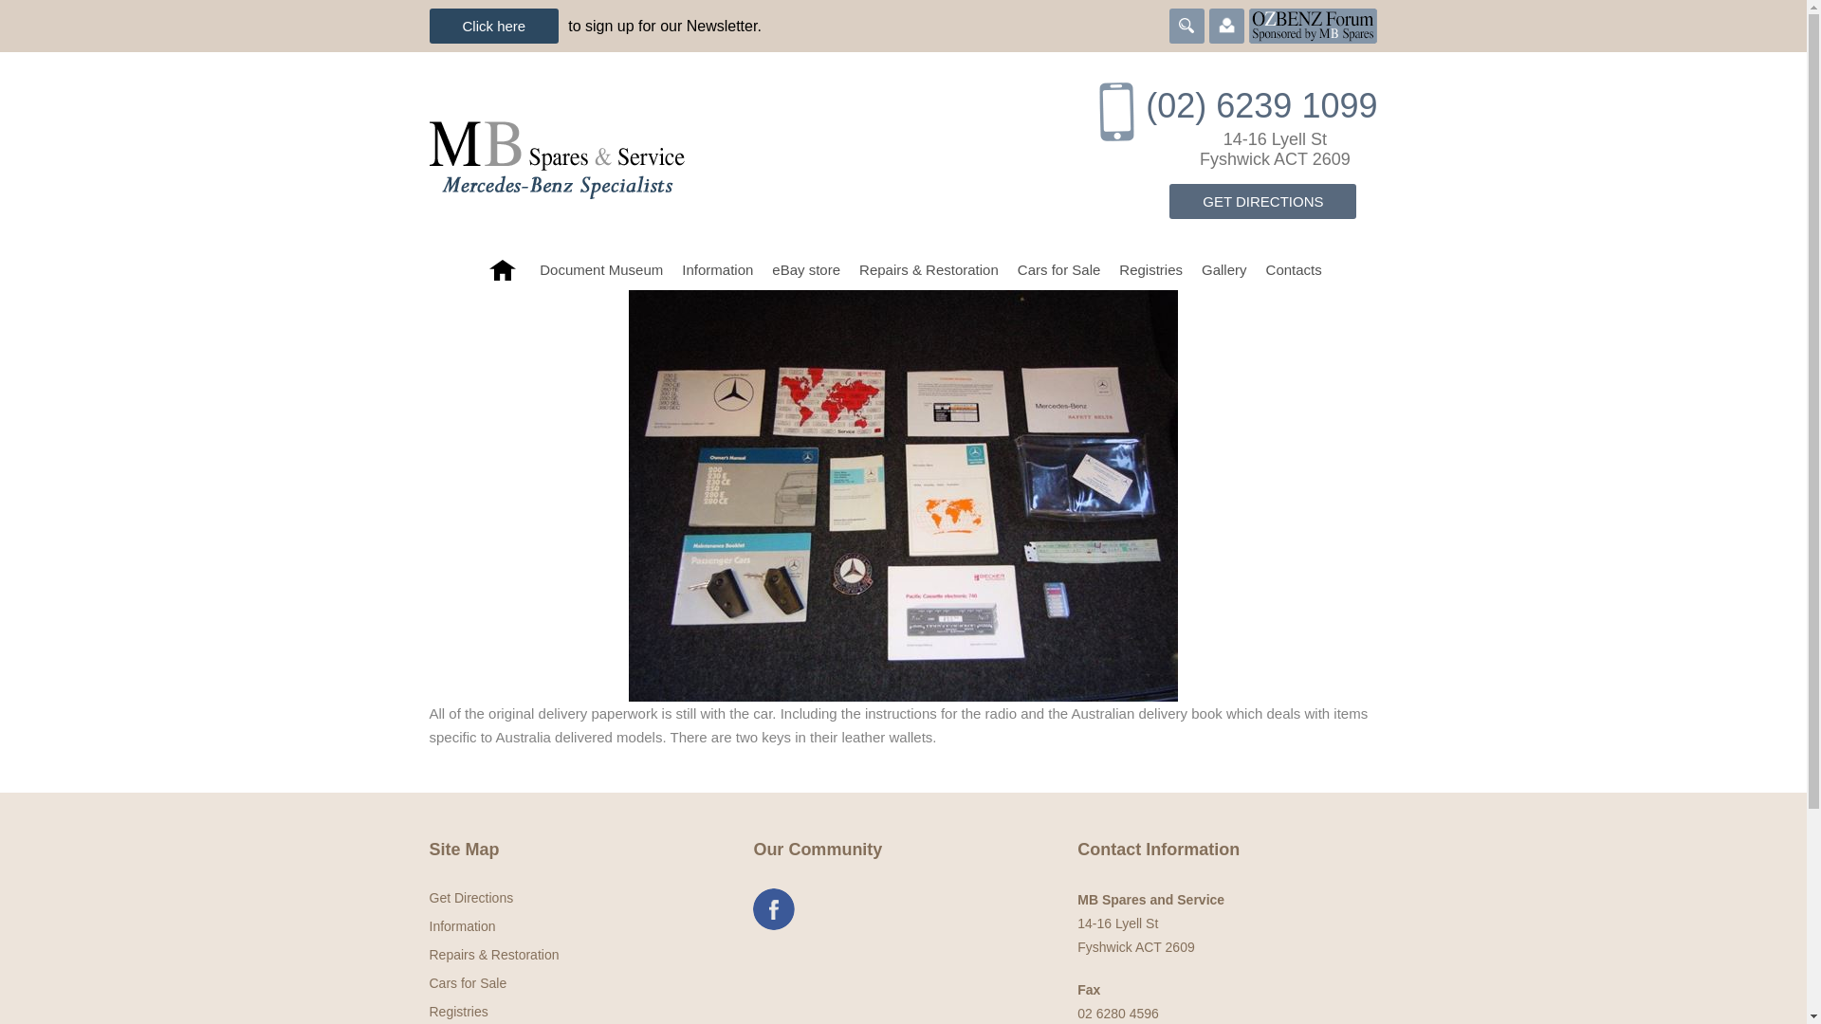 The width and height of the screenshot is (1821, 1024). I want to click on Information, so click(717, 269).